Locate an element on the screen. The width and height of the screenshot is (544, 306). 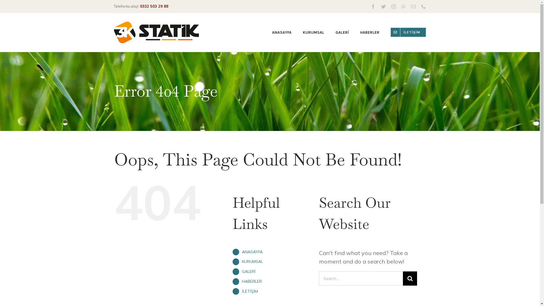
Email is located at coordinates (413, 7).